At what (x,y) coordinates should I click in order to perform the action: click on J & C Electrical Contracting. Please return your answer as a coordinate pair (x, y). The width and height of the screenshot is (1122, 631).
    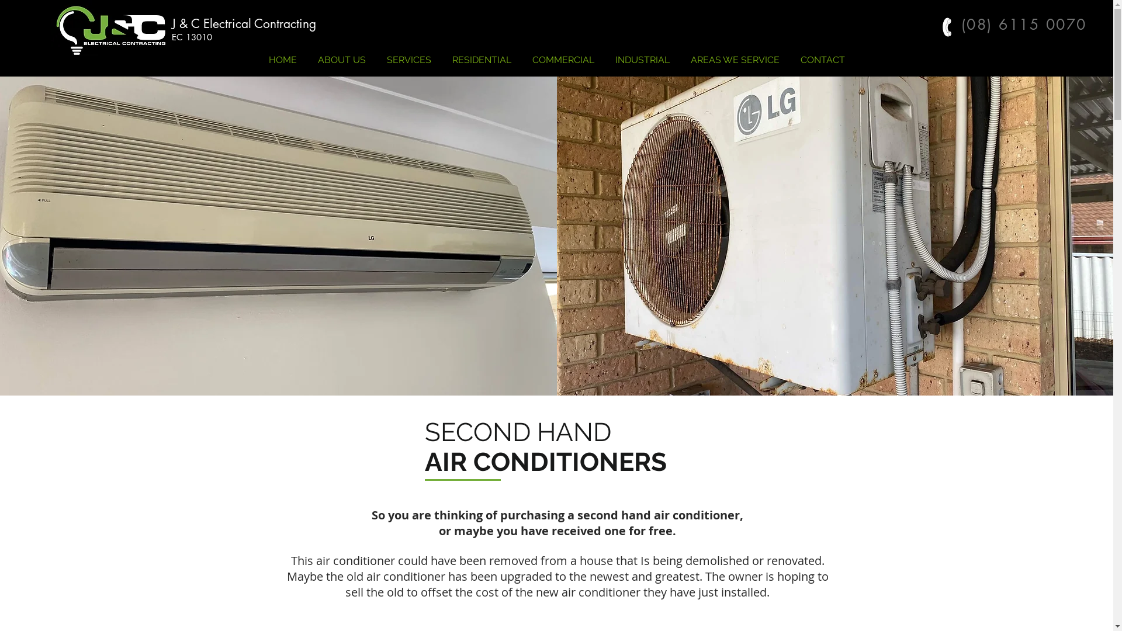
    Looking at the image, I should click on (244, 23).